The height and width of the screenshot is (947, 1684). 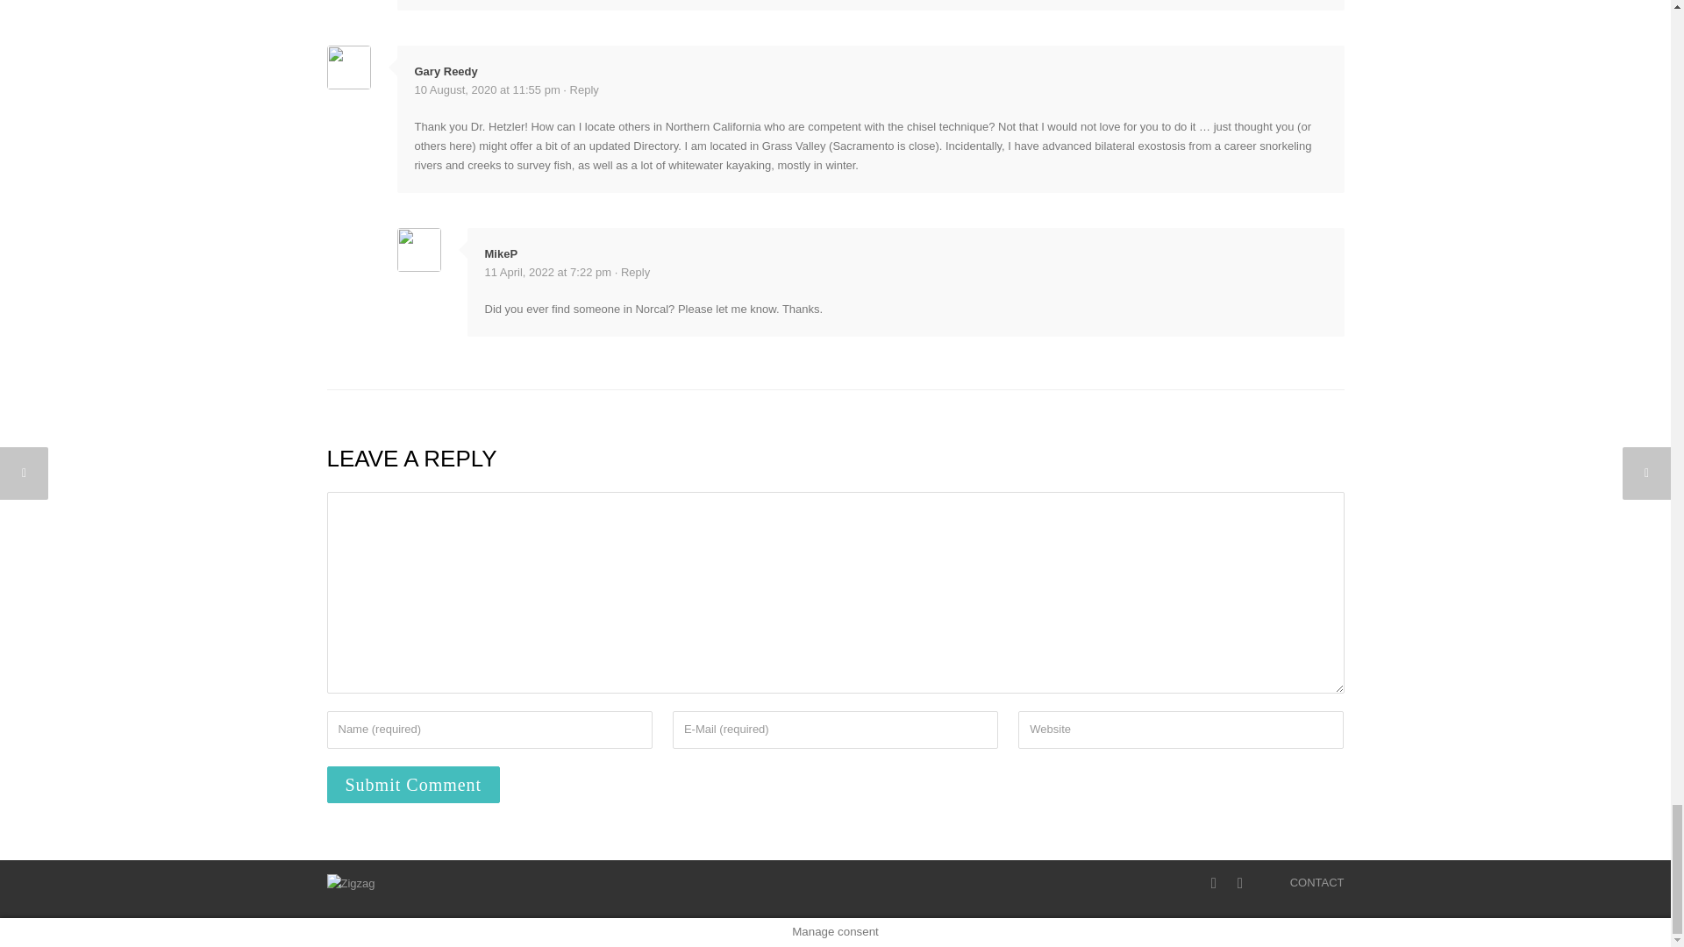 What do you see at coordinates (413, 784) in the screenshot?
I see `Submit Comment` at bounding box center [413, 784].